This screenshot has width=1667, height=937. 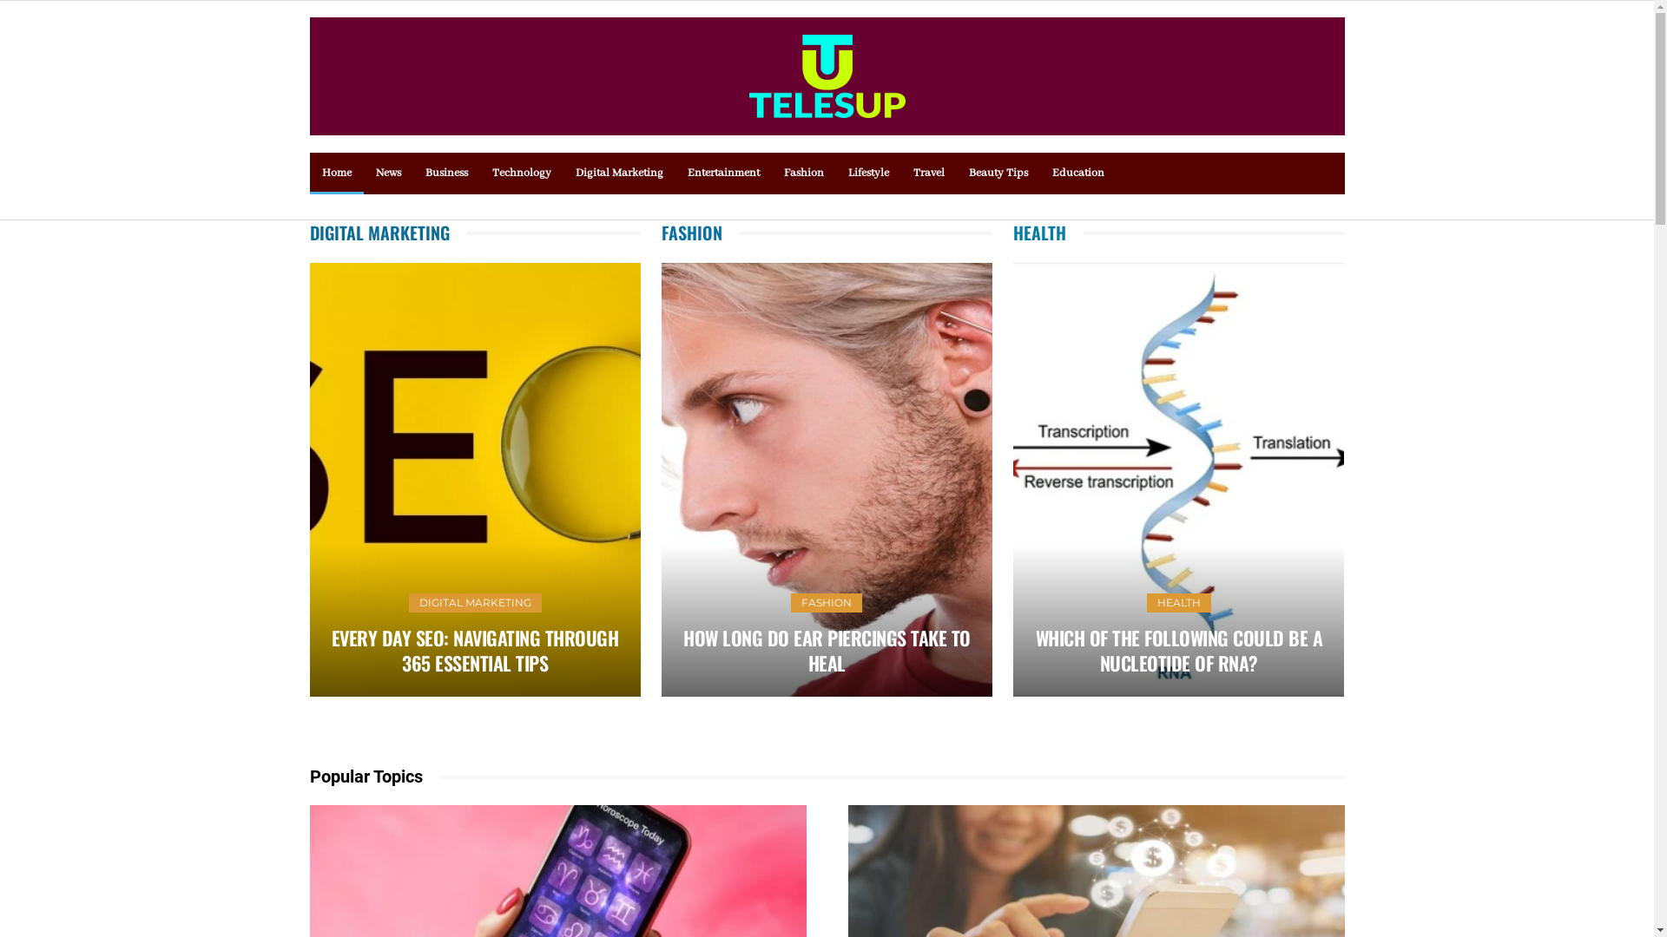 I want to click on Entertainment, so click(x=724, y=174).